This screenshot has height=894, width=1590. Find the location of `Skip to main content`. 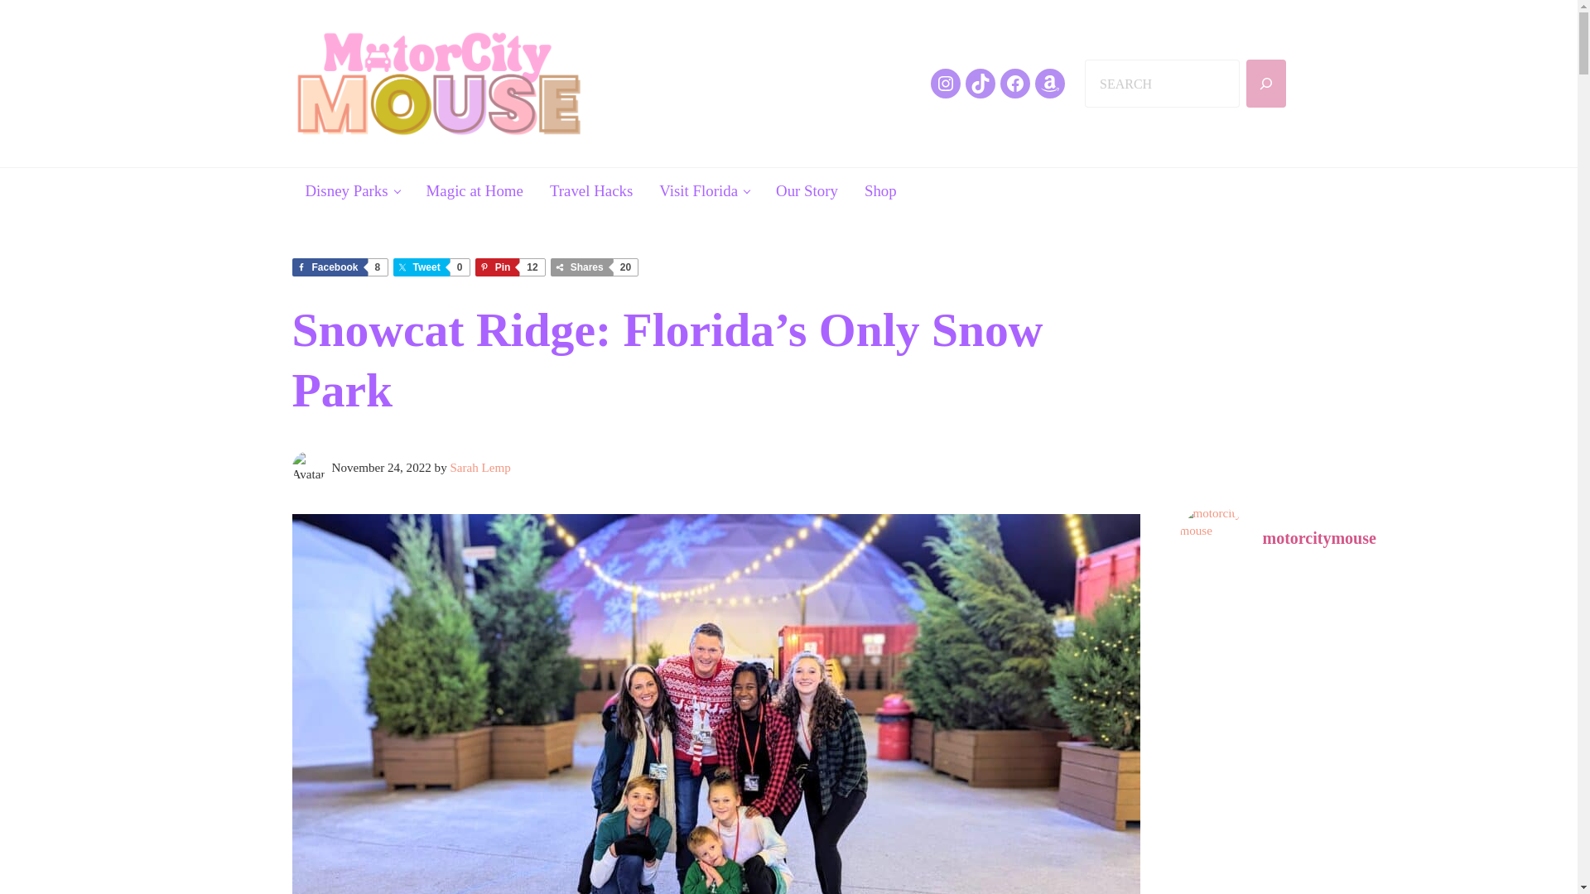

Skip to main content is located at coordinates (338, 267).